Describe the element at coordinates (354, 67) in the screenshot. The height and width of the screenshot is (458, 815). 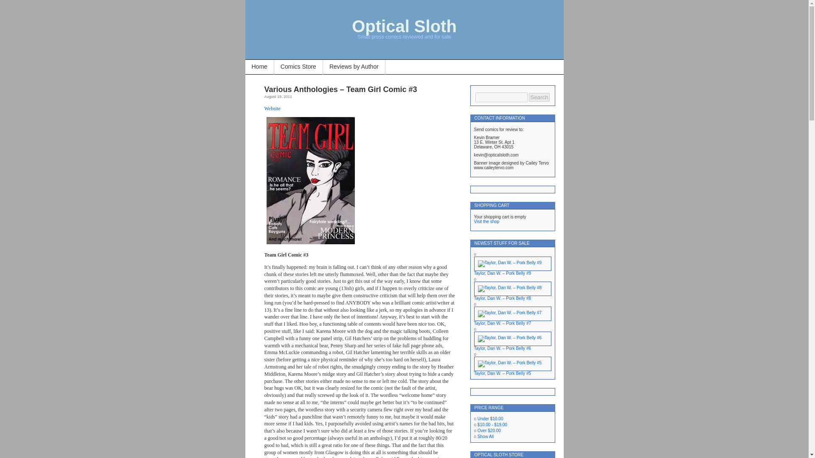
I see `Reviews by Author` at that location.